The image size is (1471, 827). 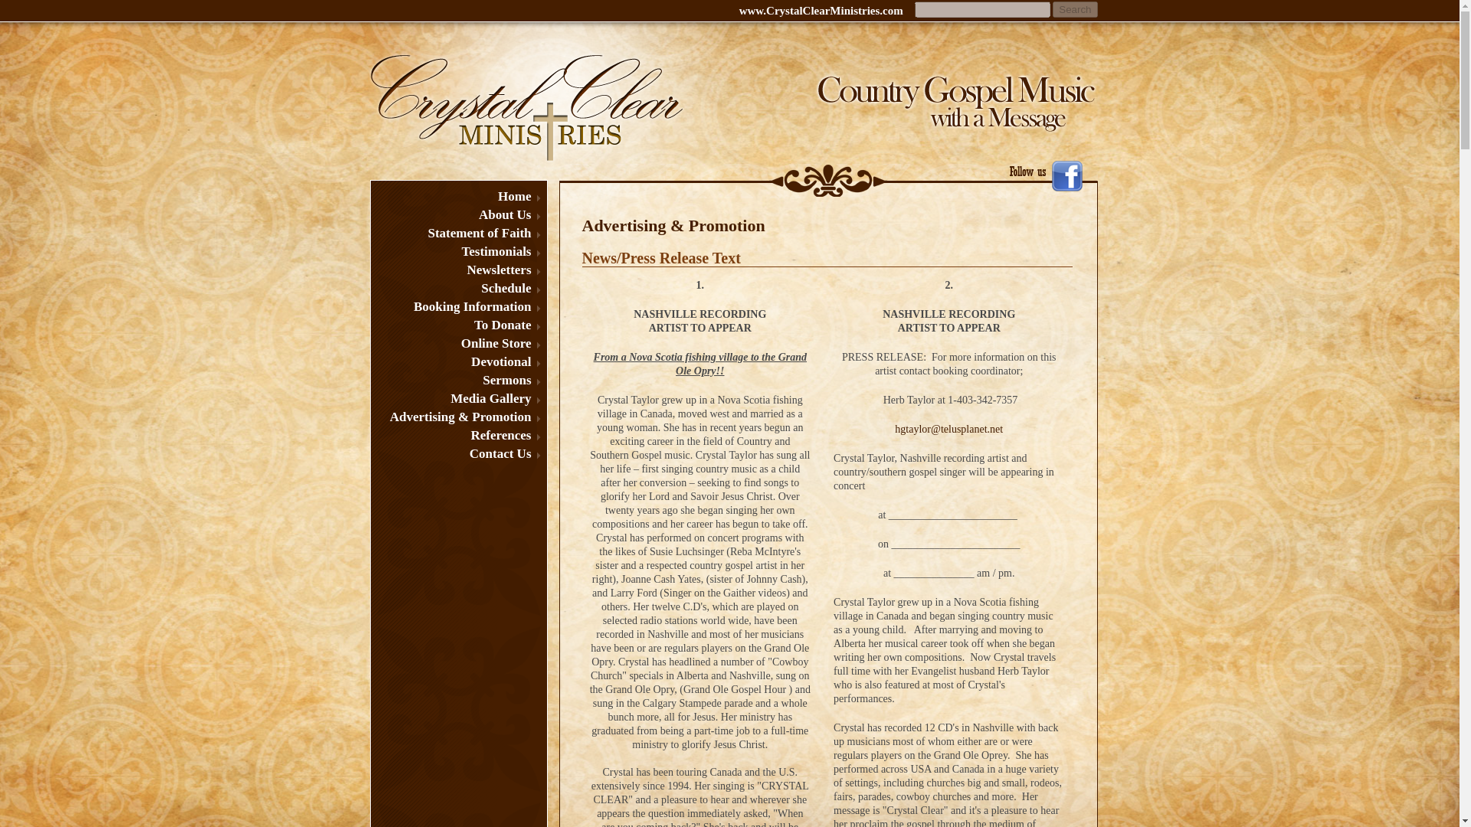 I want to click on Search, so click(x=1075, y=9).